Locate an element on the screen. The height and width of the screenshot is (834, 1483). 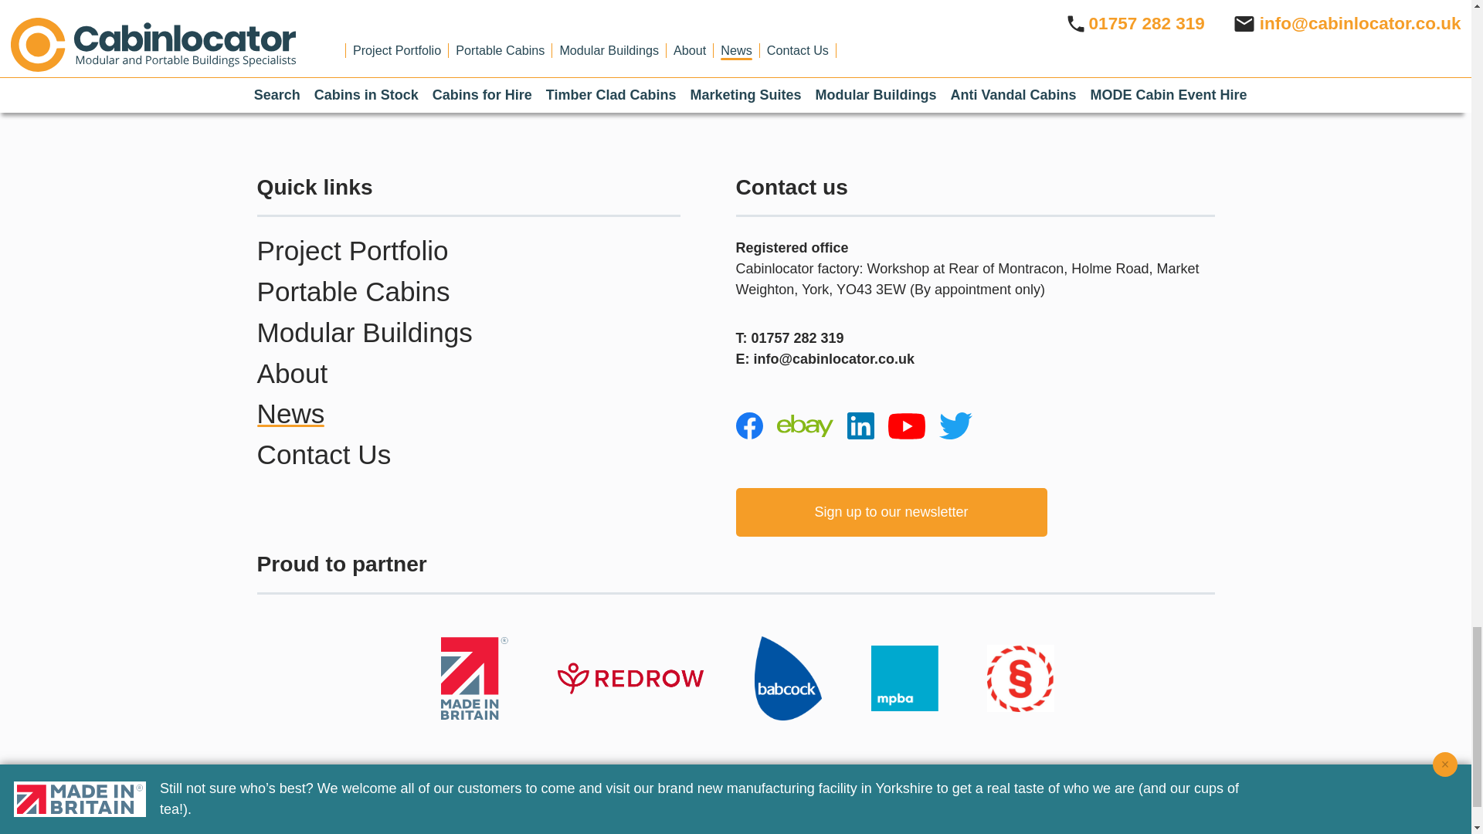
YouTube icon is located at coordinates (907, 426).